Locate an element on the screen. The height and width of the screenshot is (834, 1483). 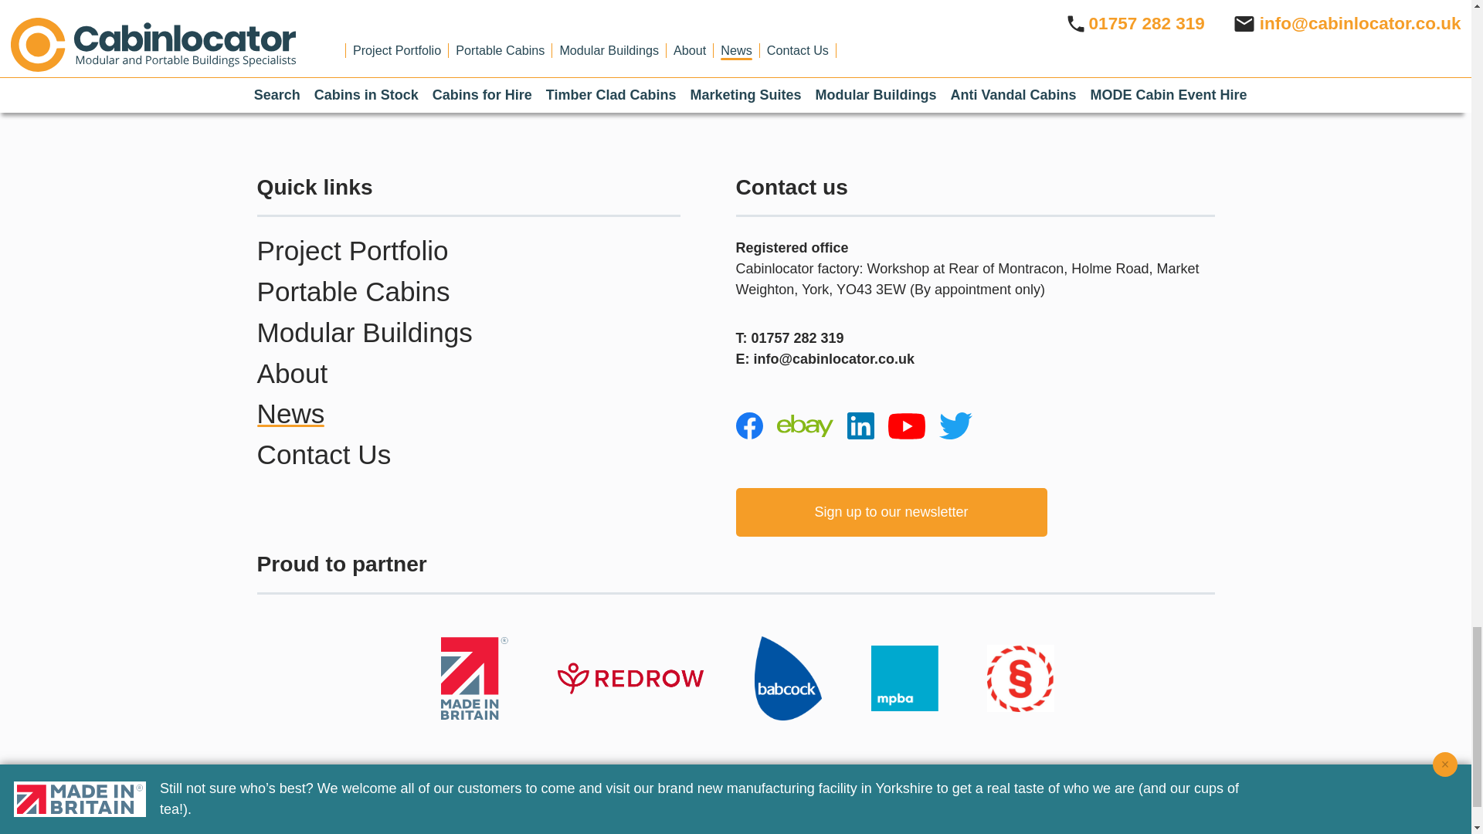
YouTube icon is located at coordinates (907, 426).